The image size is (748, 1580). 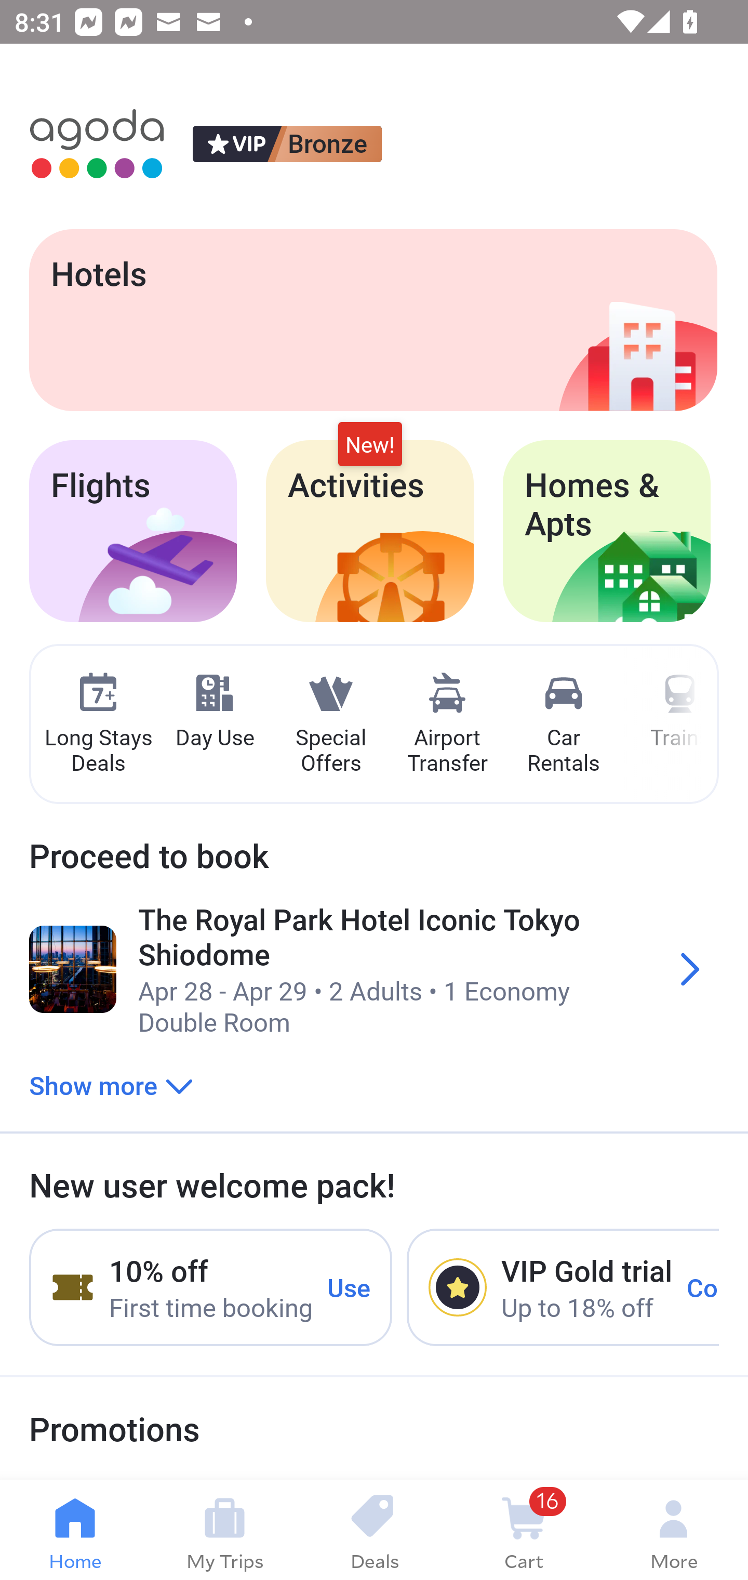 I want to click on Use, so click(x=349, y=1287).